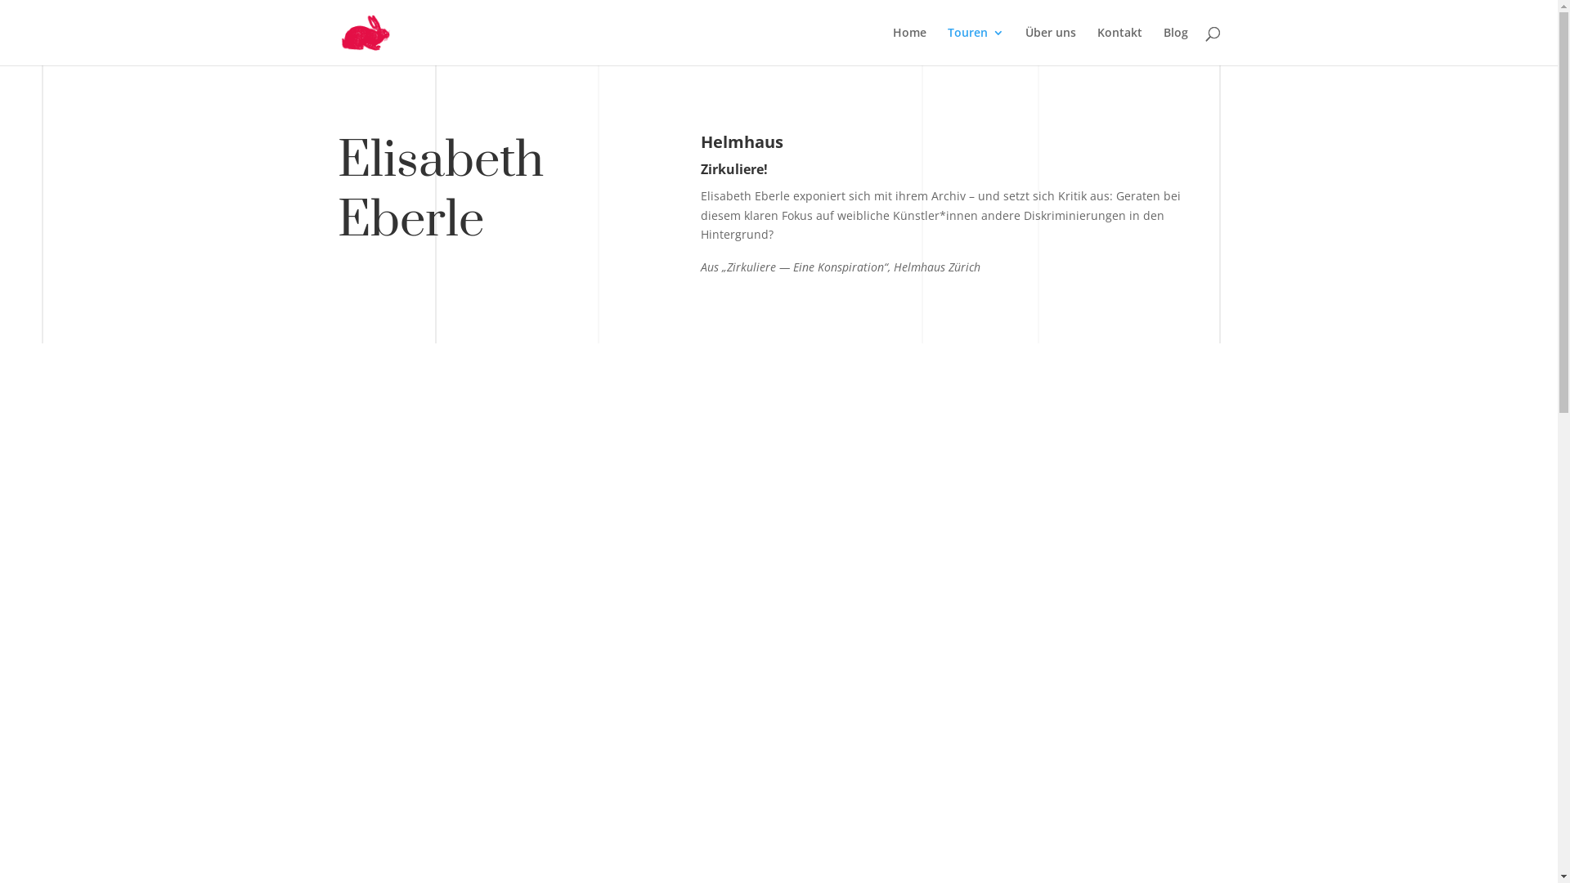 This screenshot has width=1570, height=883. What do you see at coordinates (1175, 46) in the screenshot?
I see `Blog` at bounding box center [1175, 46].